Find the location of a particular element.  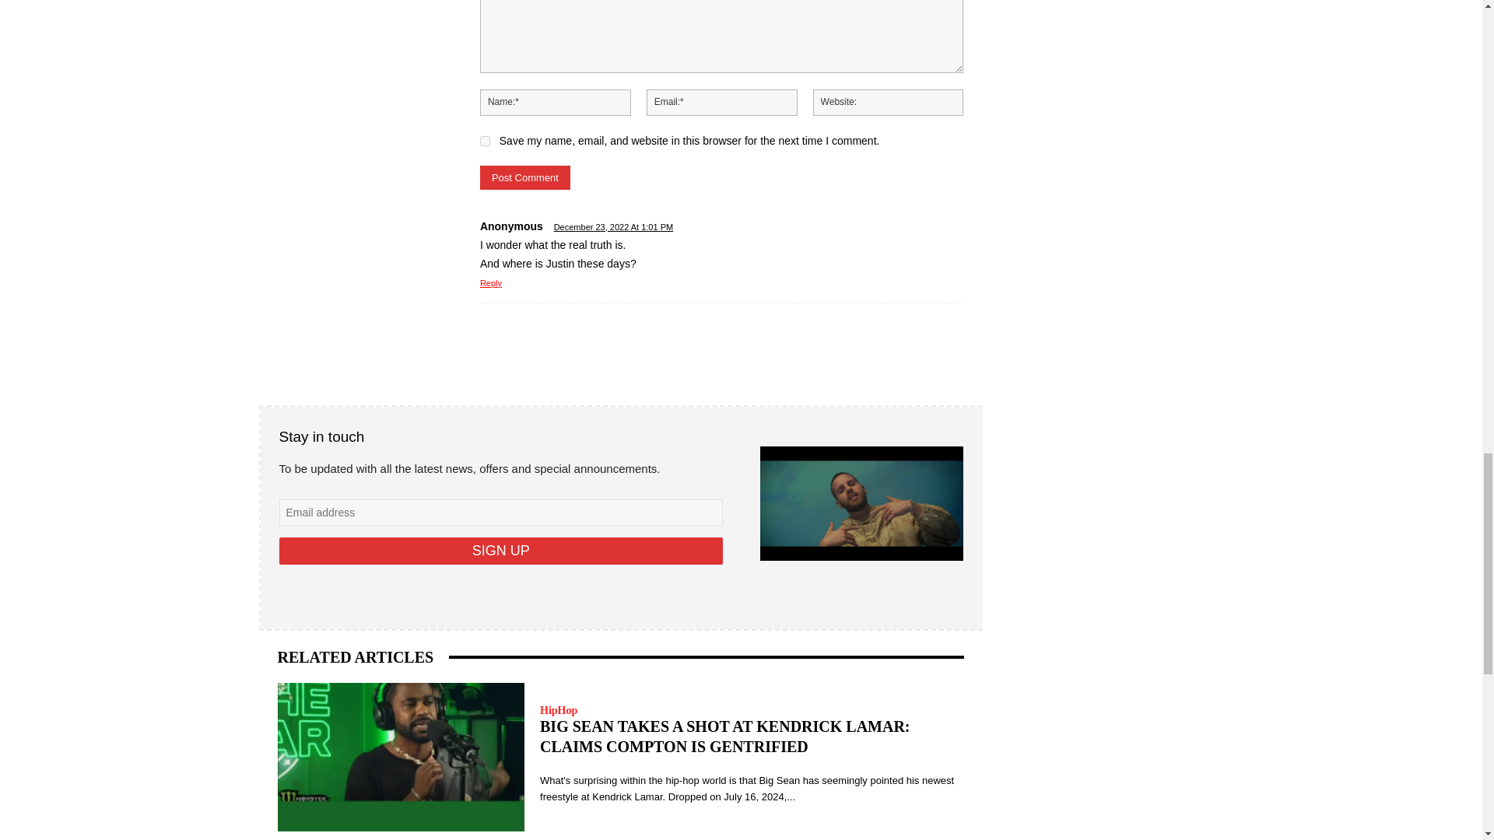

yes is located at coordinates (484, 140).